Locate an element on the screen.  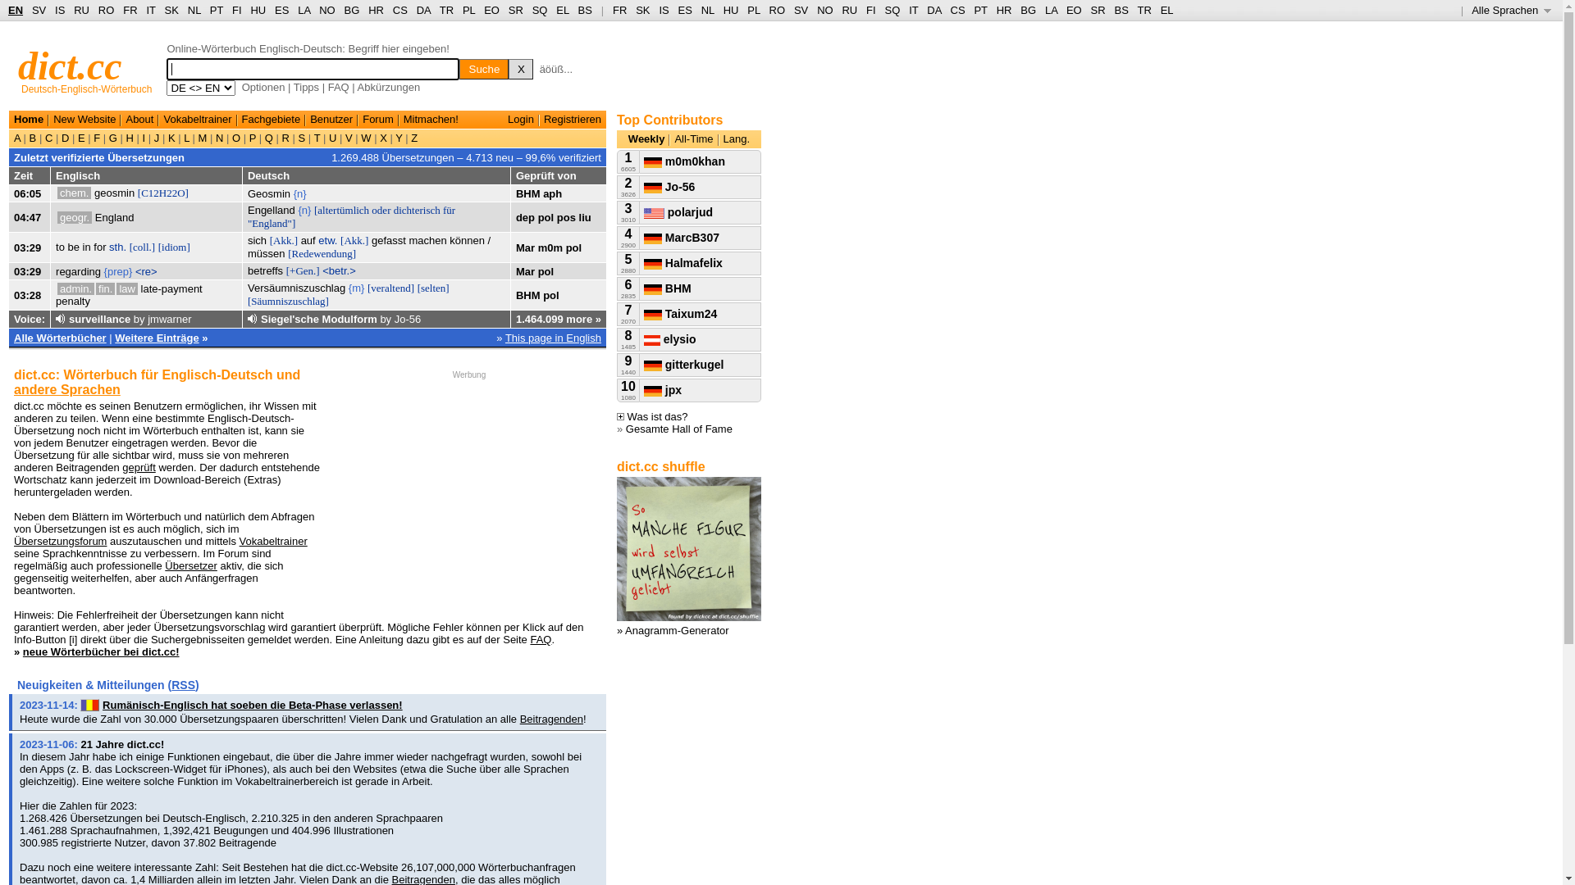
RU is located at coordinates (82, 10).